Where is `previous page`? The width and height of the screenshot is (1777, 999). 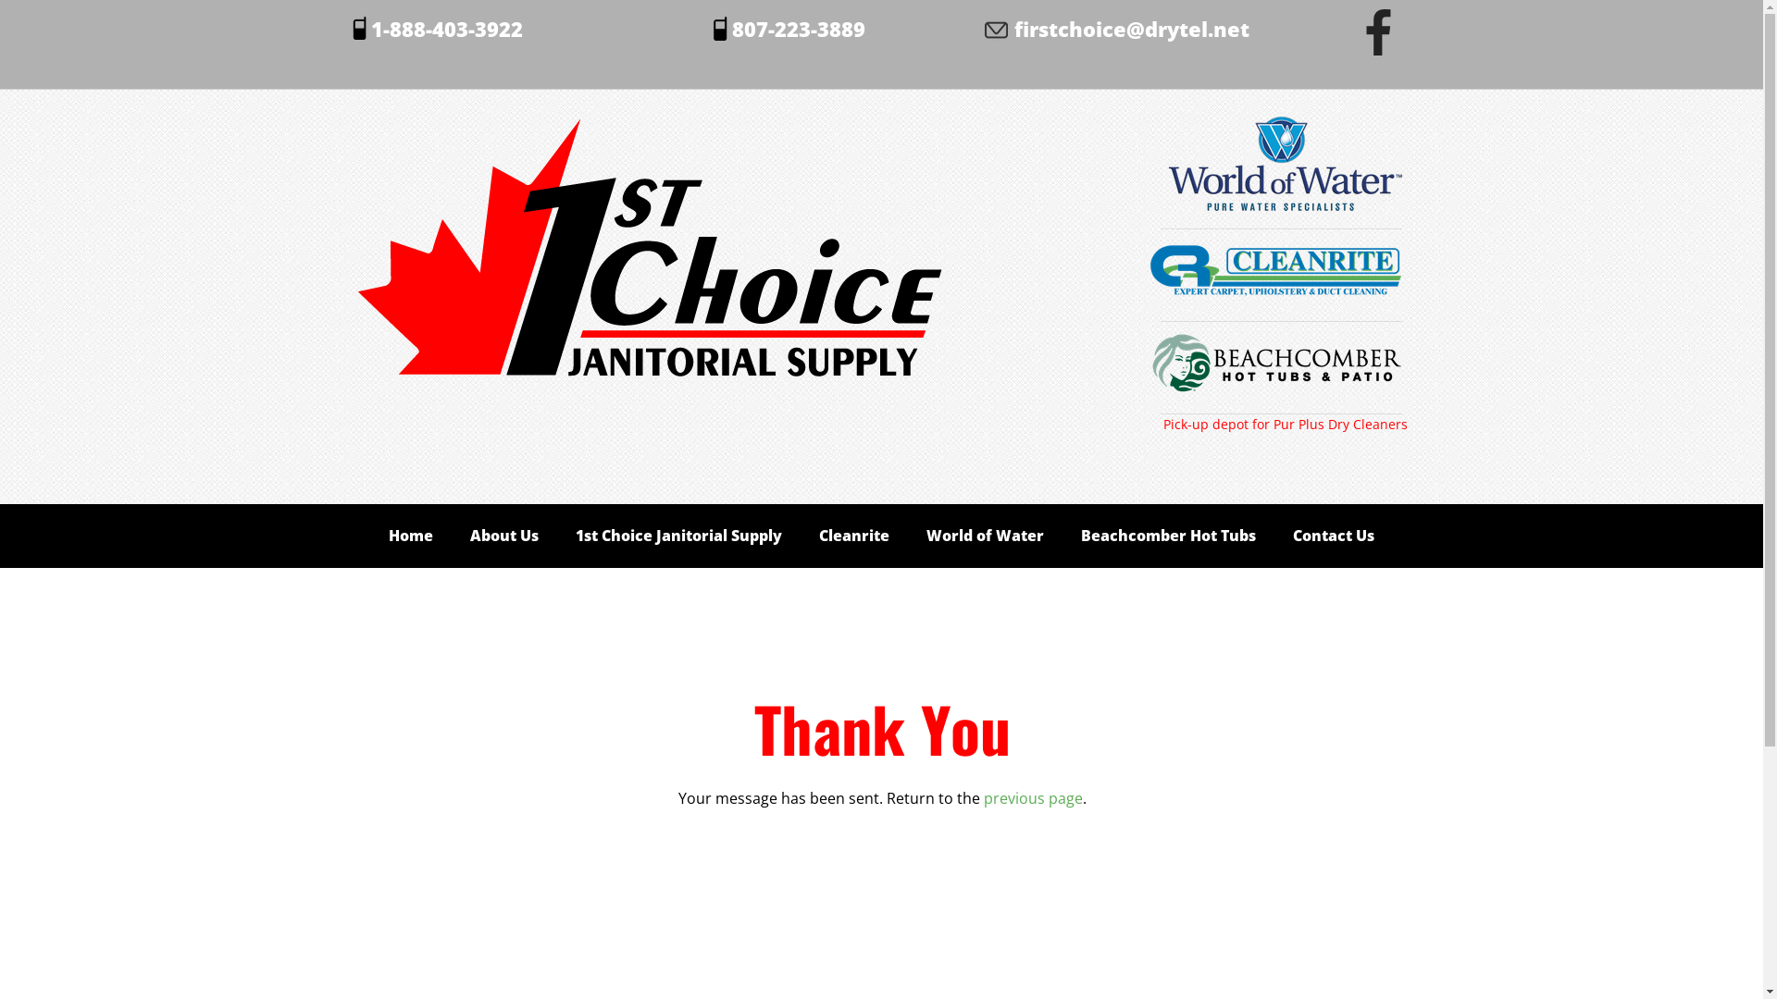
previous page is located at coordinates (1033, 798).